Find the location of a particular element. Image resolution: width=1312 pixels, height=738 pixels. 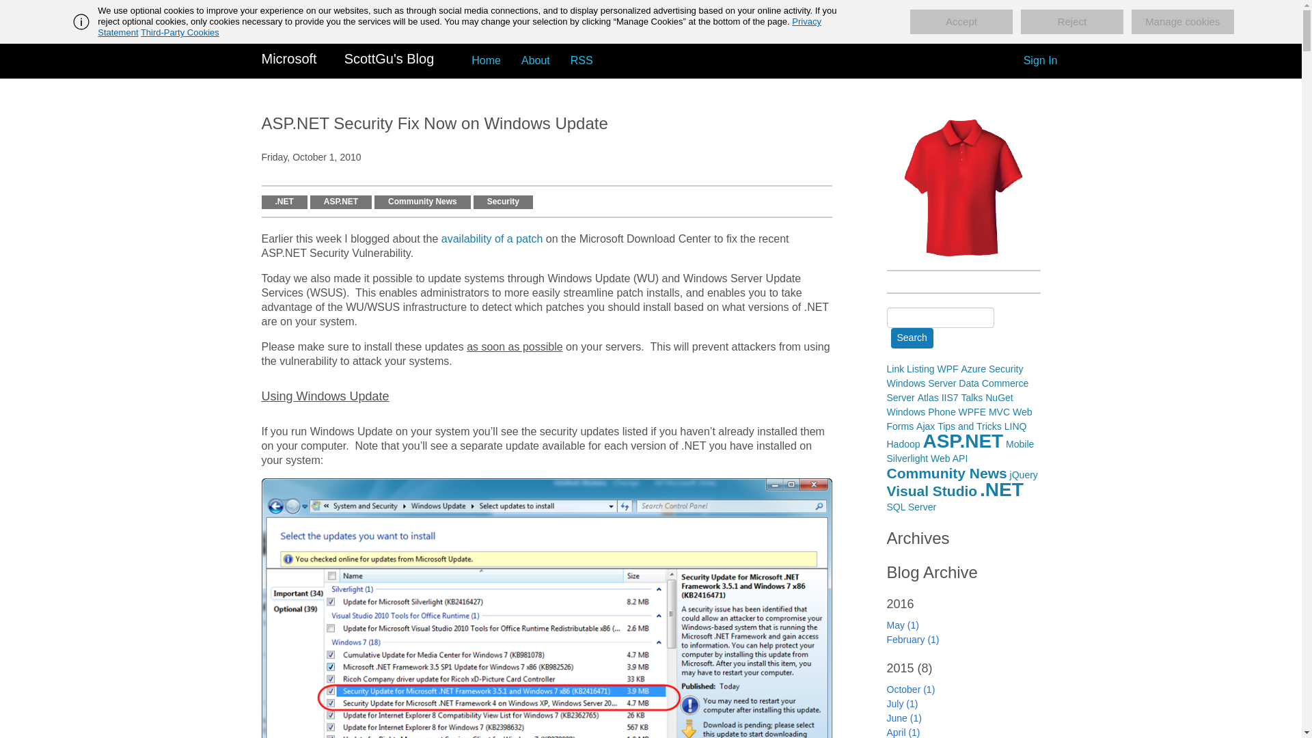

Sign In is located at coordinates (1040, 60).